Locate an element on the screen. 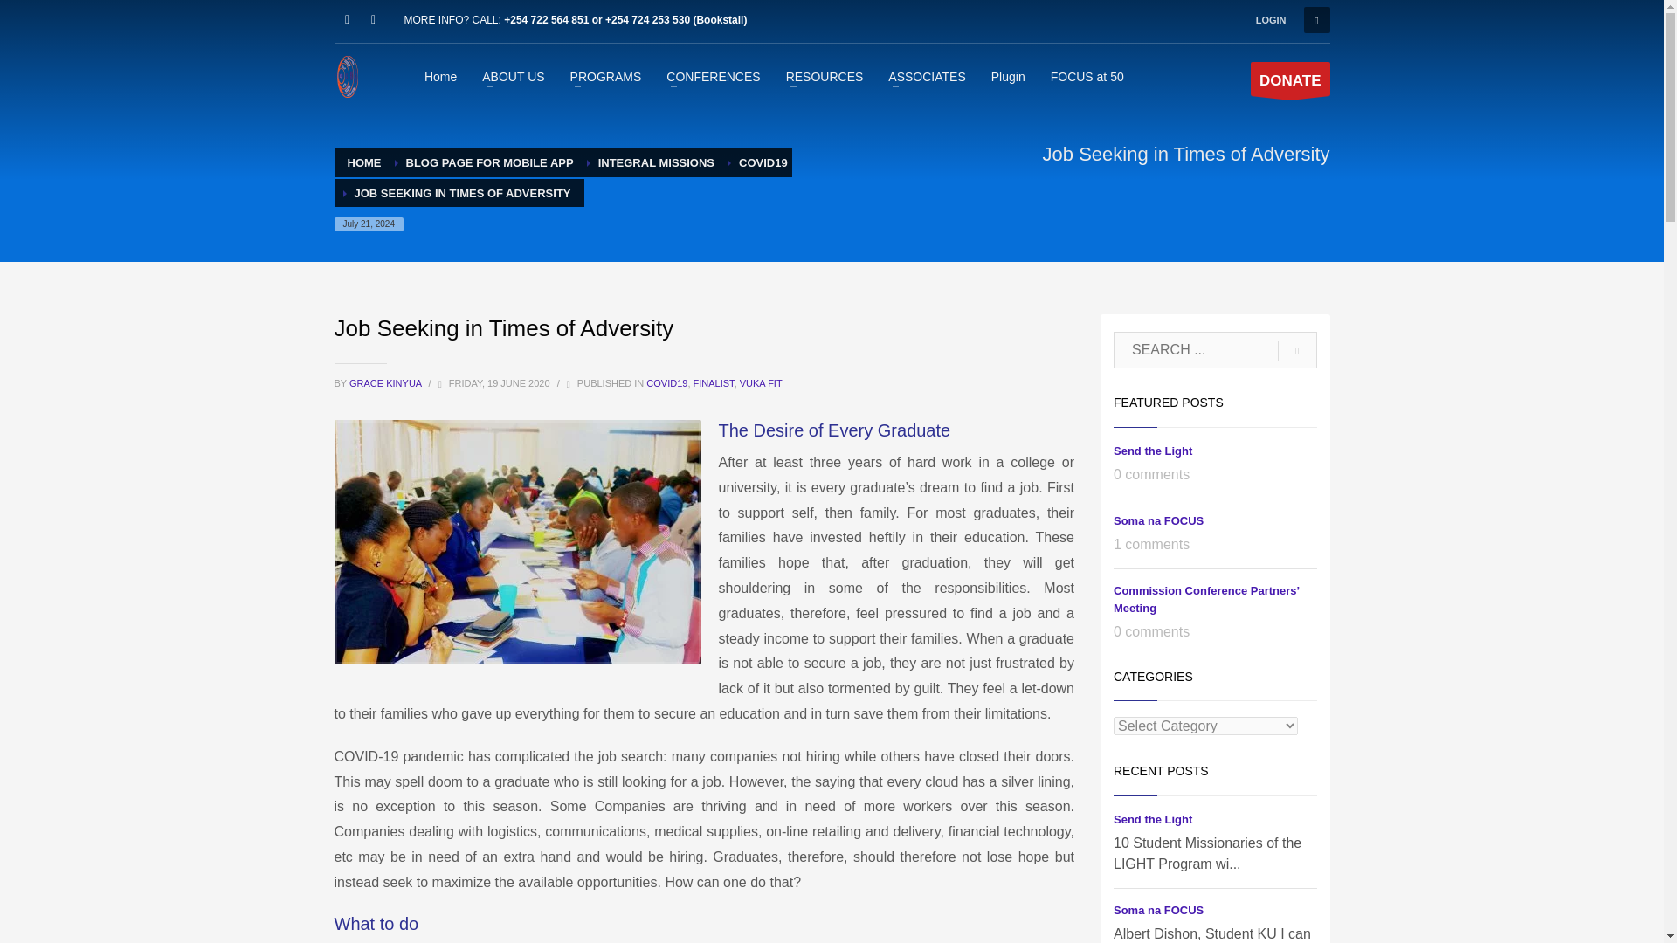 This screenshot has height=943, width=1677. Soma na FOCUS is located at coordinates (1158, 520).